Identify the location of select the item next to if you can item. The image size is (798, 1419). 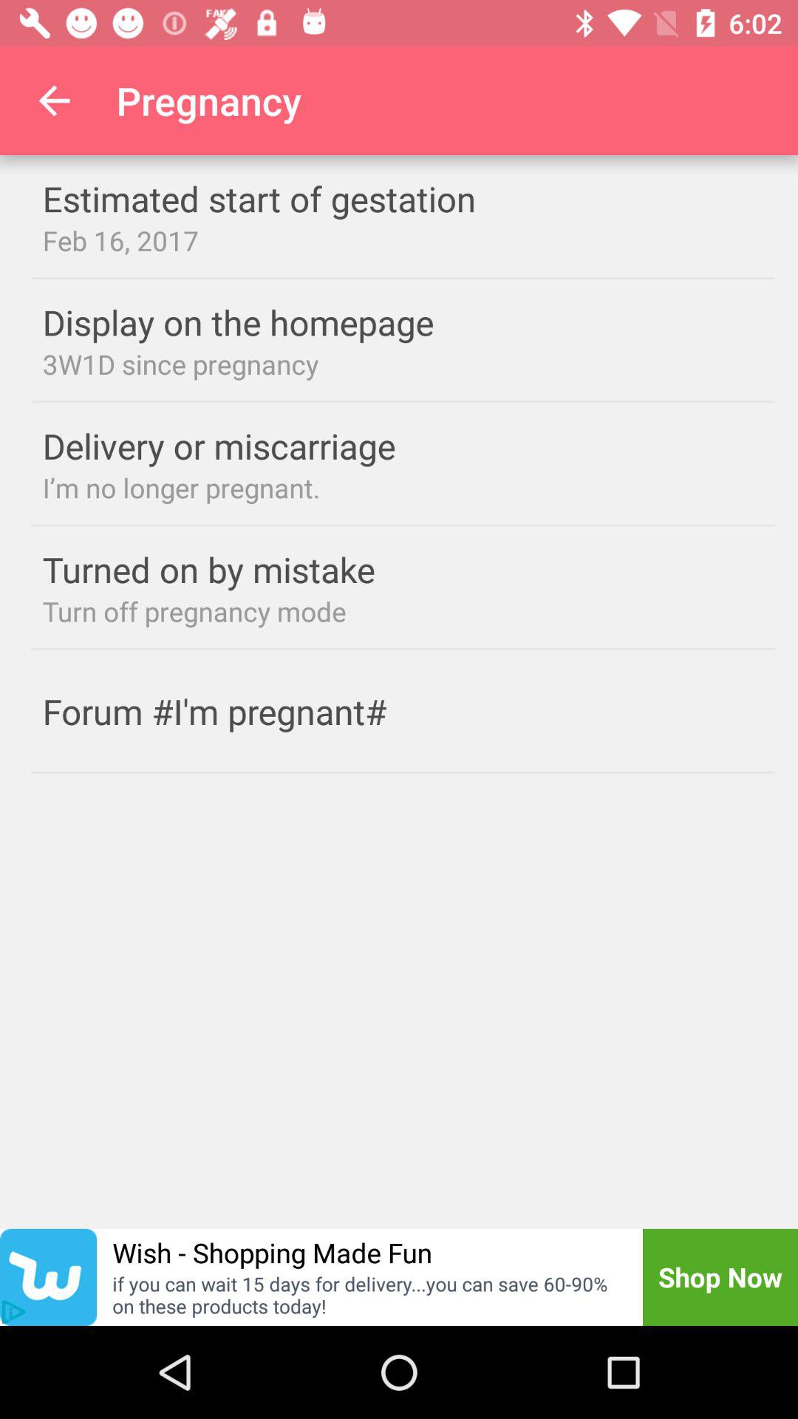
(13, 1312).